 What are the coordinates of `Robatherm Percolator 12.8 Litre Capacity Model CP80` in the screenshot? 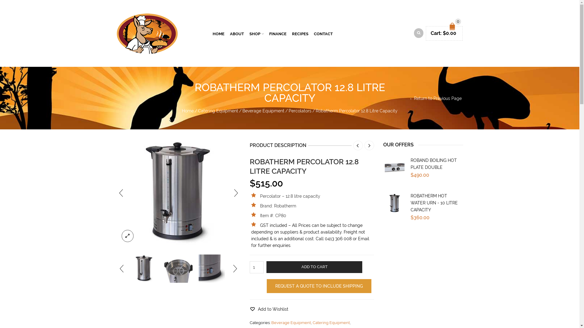 It's located at (178, 268).